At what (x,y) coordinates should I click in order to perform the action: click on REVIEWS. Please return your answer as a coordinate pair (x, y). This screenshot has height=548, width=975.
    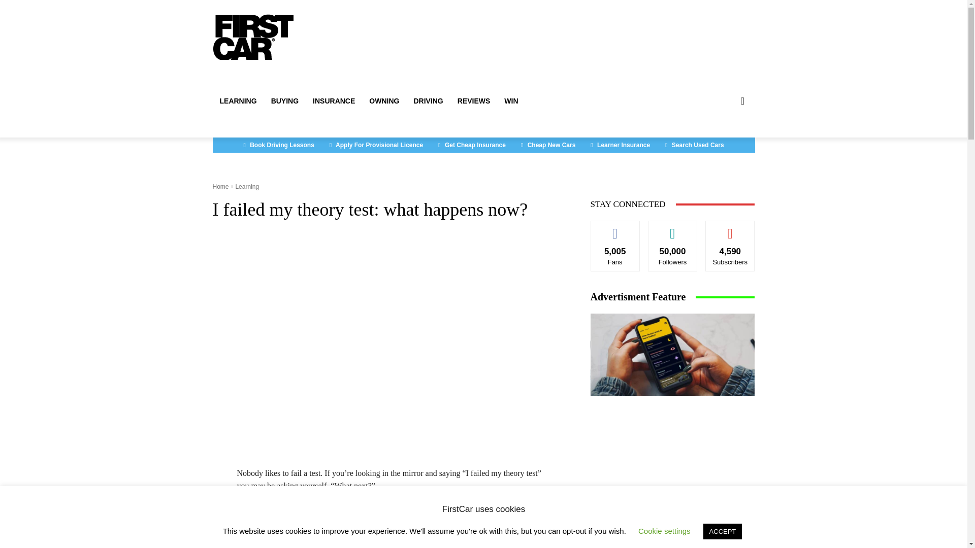
    Looking at the image, I should click on (474, 100).